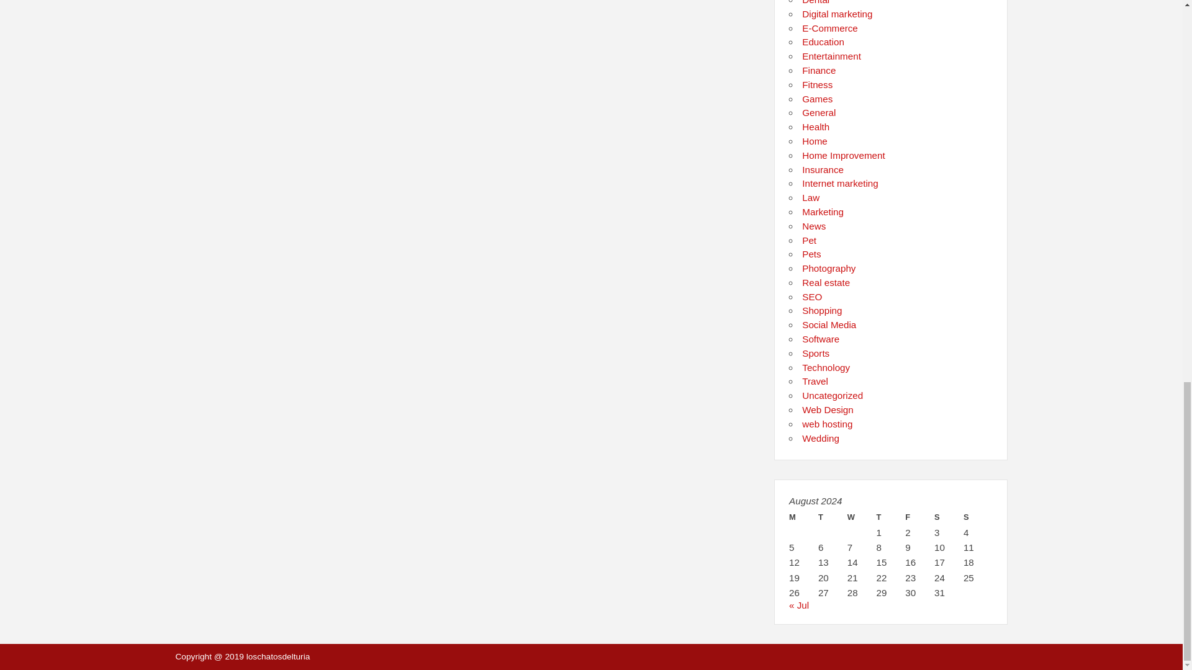 This screenshot has width=1192, height=670. I want to click on Health, so click(816, 127).